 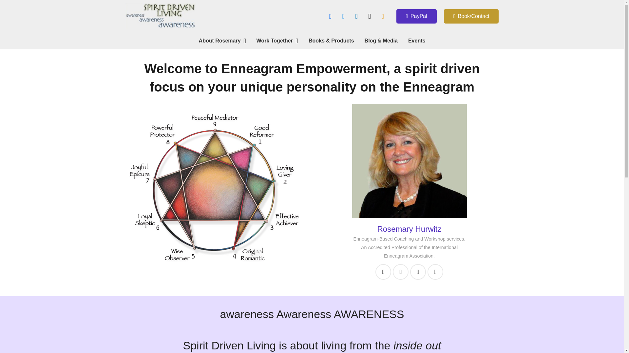 I want to click on LinkedIn, so click(x=356, y=16).